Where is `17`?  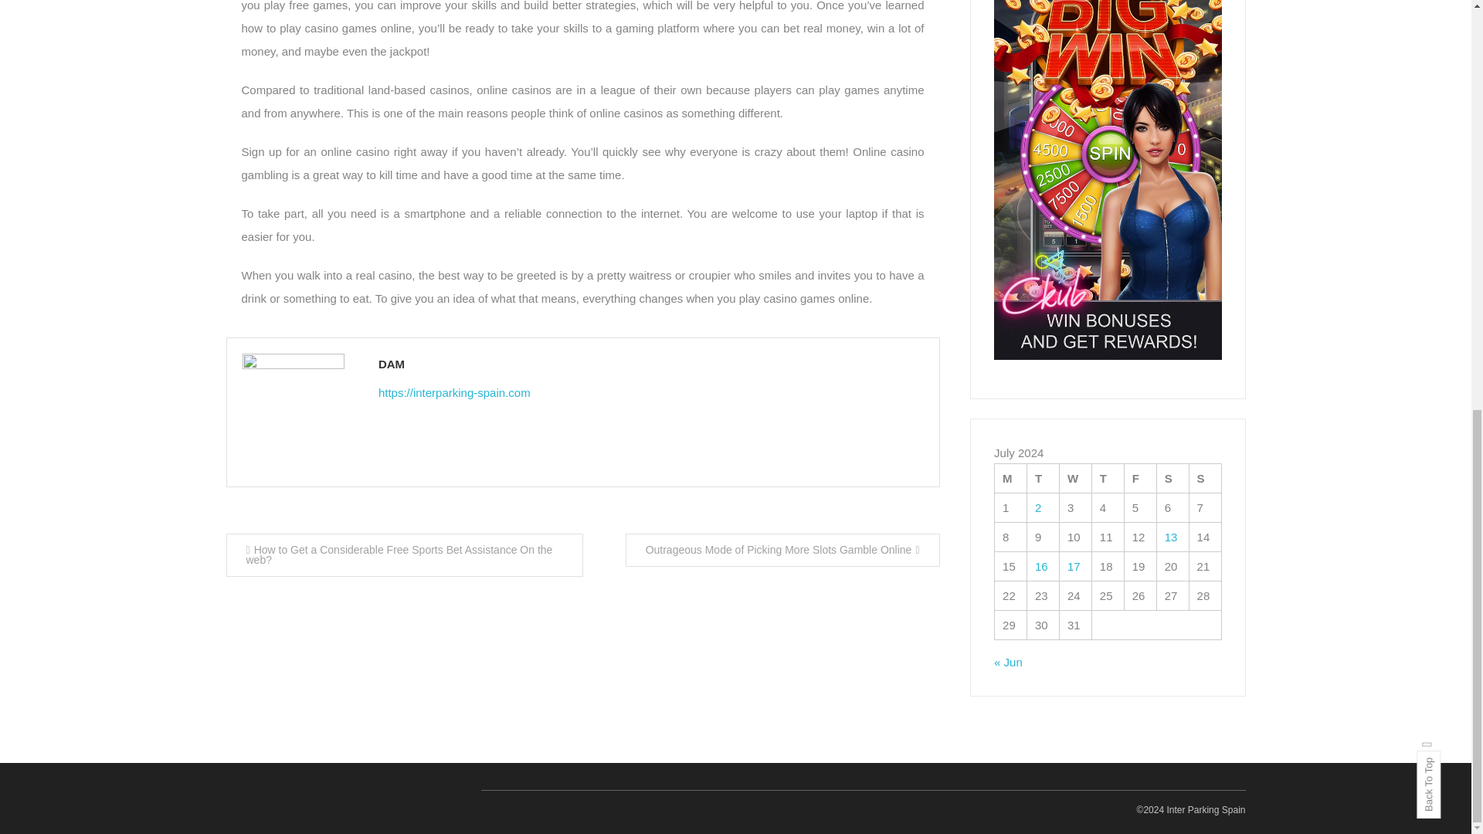
17 is located at coordinates (1074, 565).